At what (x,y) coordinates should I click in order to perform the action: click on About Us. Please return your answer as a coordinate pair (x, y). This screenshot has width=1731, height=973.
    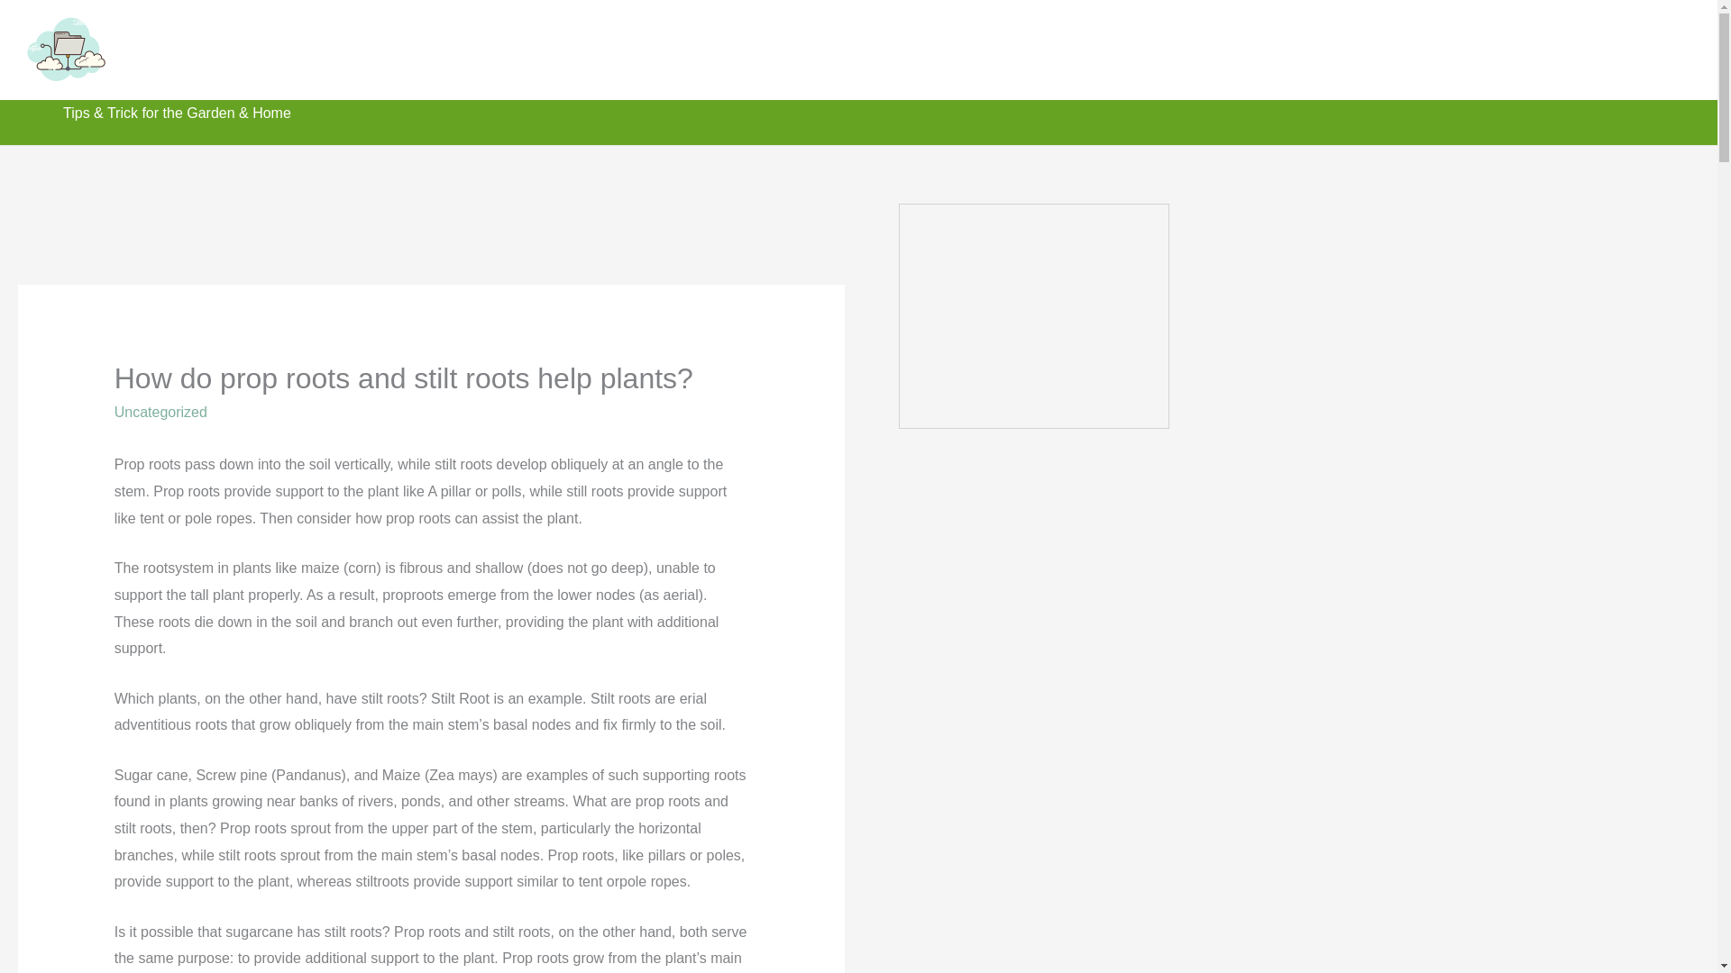
    Looking at the image, I should click on (1435, 49).